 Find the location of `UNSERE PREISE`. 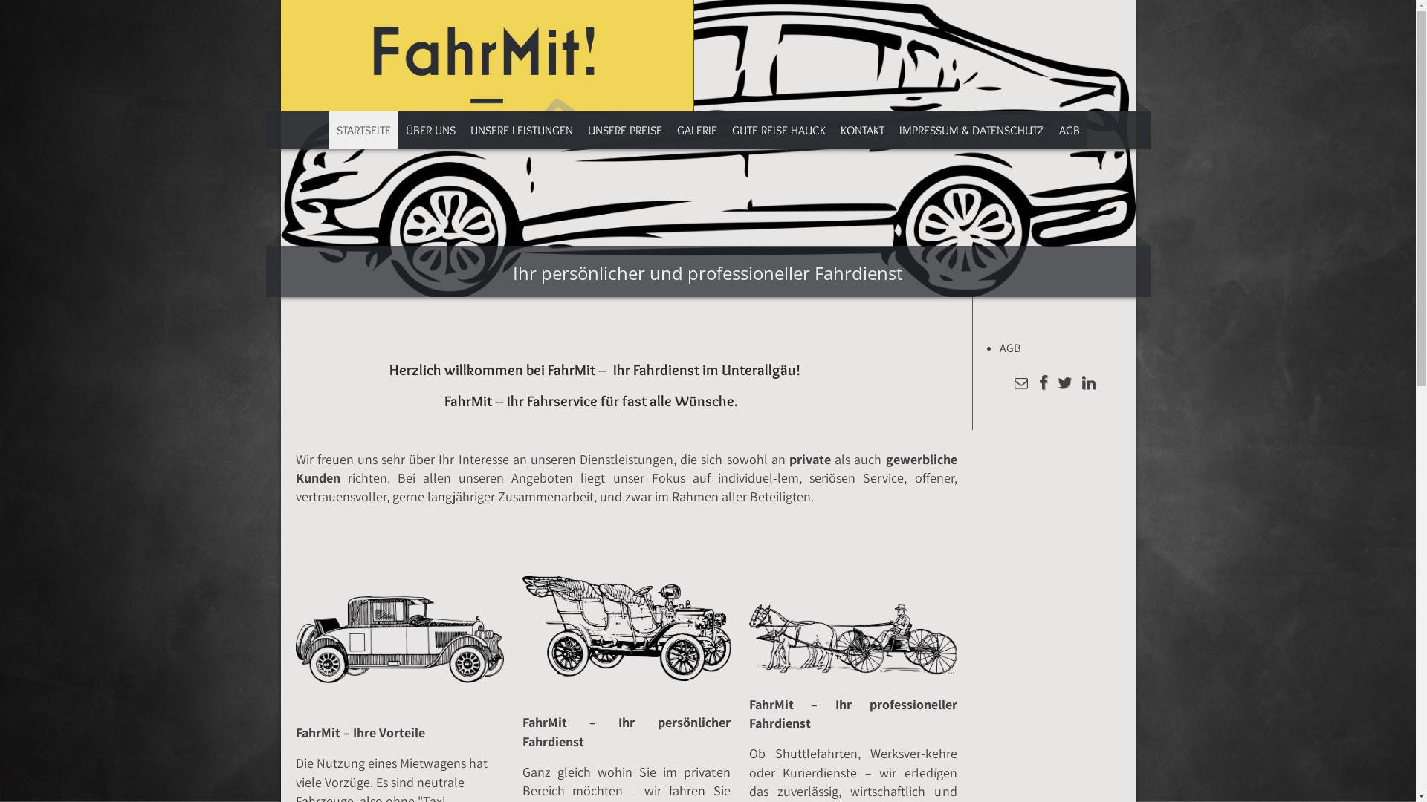

UNSERE PREISE is located at coordinates (624, 131).